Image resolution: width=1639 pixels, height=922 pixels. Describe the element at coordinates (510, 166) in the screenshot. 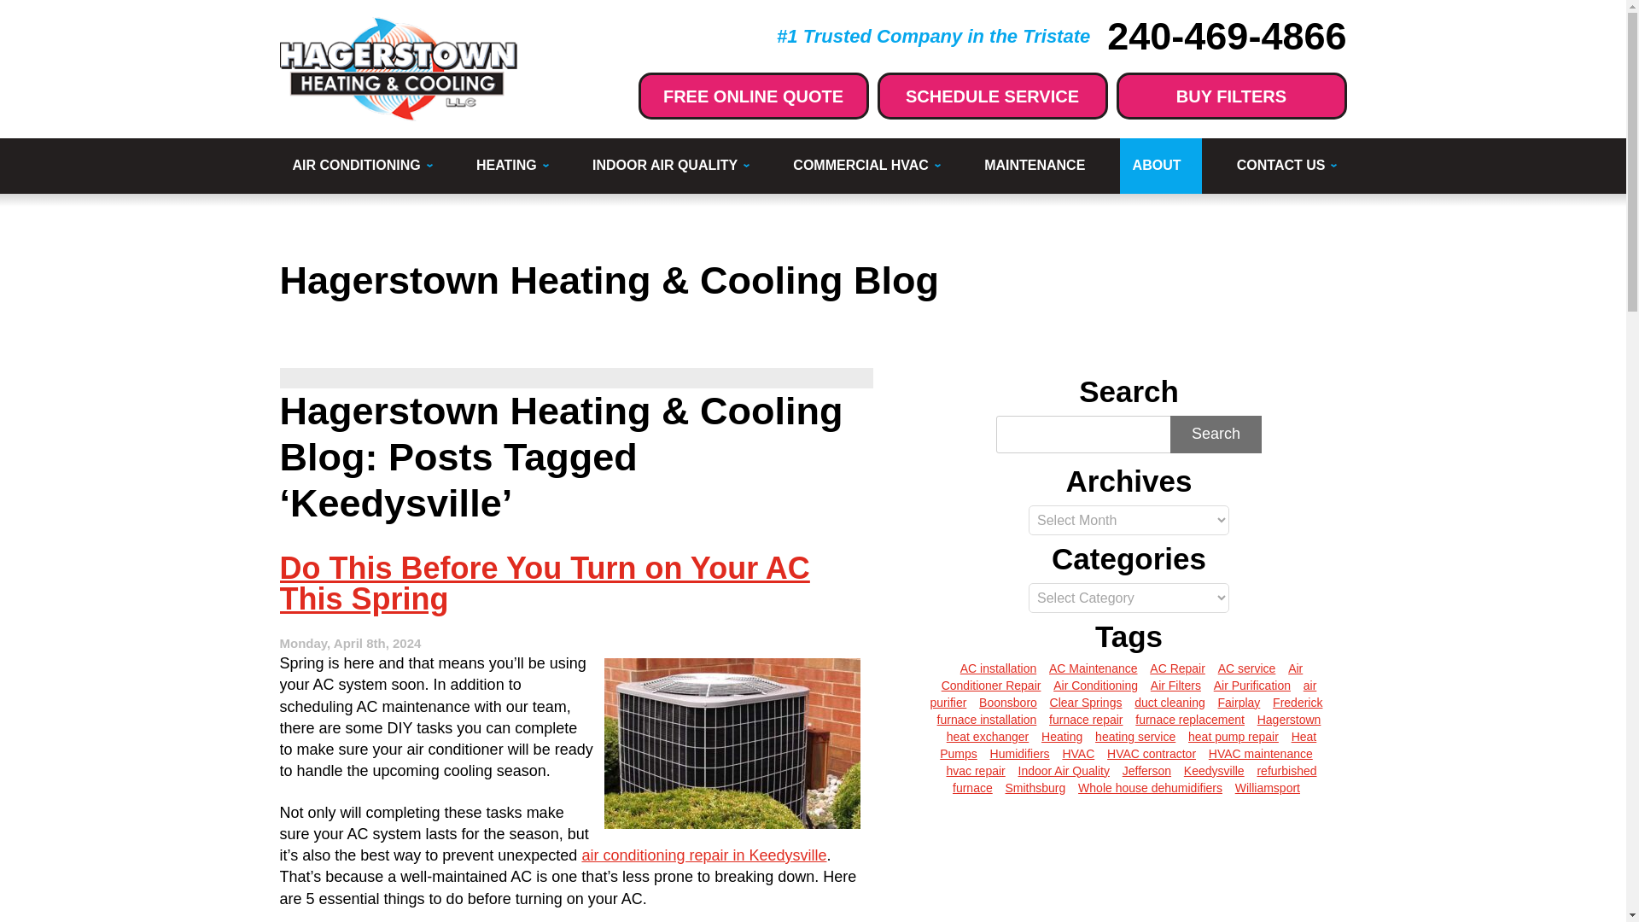

I see `HEATING` at that location.